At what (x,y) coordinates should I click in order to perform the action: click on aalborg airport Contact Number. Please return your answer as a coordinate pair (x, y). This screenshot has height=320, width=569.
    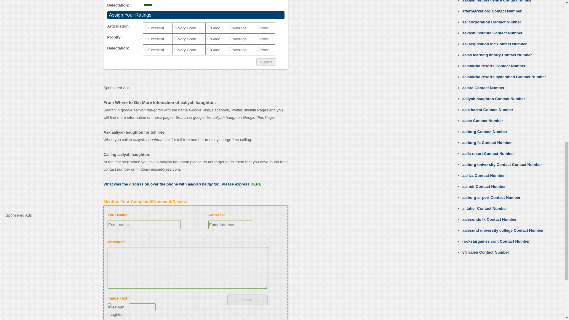
    Looking at the image, I should click on (491, 197).